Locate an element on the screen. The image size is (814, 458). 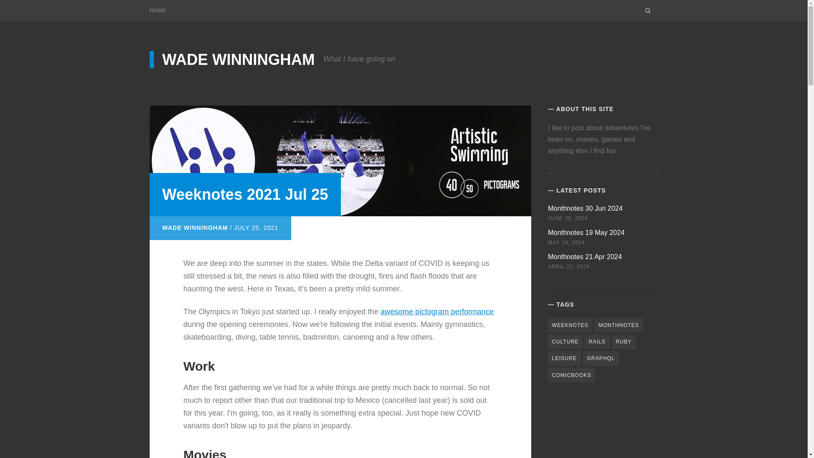
COMICBOOKS is located at coordinates (571, 373).